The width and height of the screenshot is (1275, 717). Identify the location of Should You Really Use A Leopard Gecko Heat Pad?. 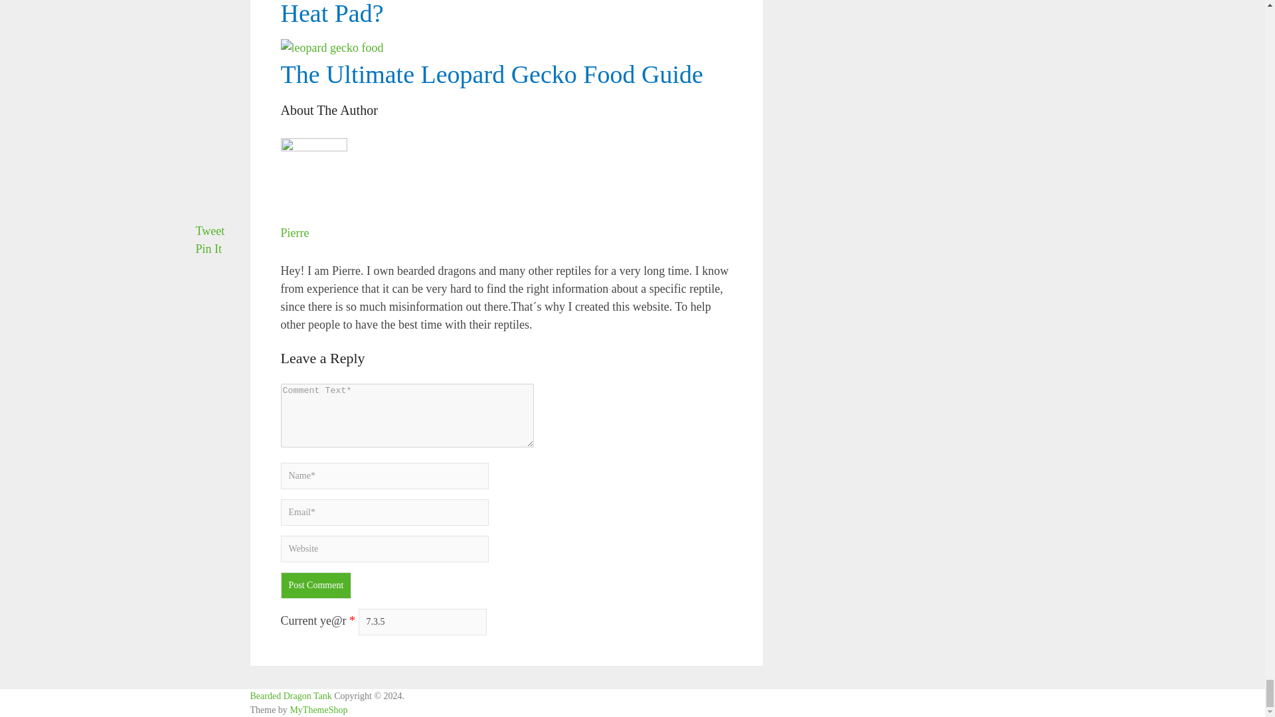
(490, 13).